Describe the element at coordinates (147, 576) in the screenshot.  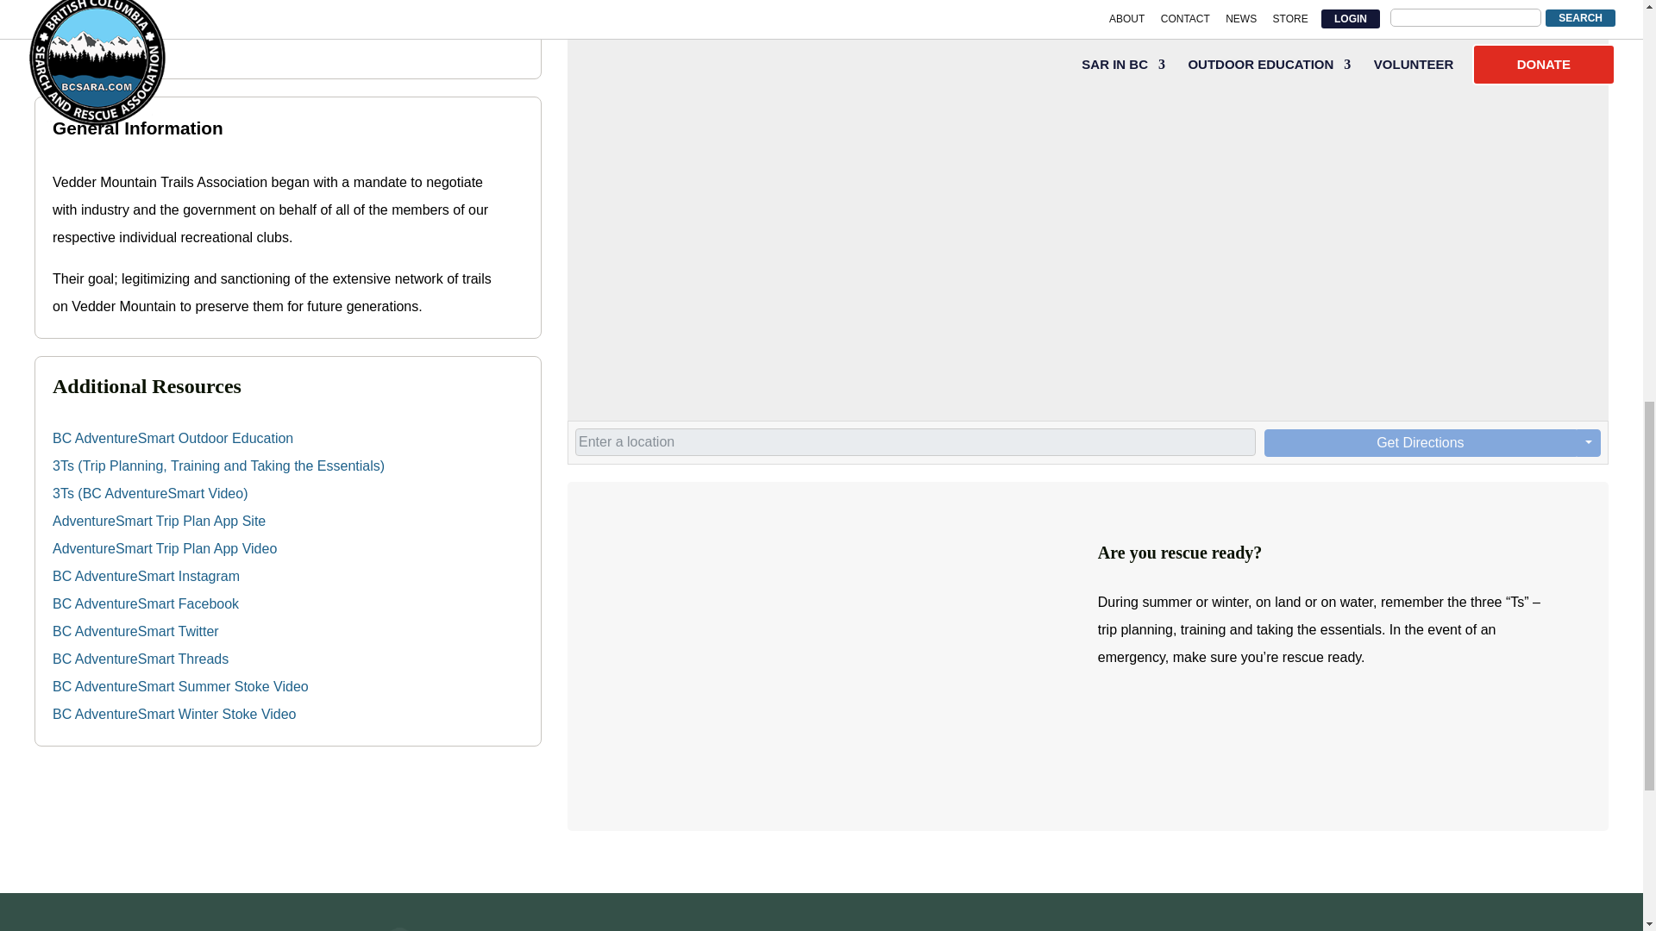
I see `BC AdventureSmart Instagram` at that location.